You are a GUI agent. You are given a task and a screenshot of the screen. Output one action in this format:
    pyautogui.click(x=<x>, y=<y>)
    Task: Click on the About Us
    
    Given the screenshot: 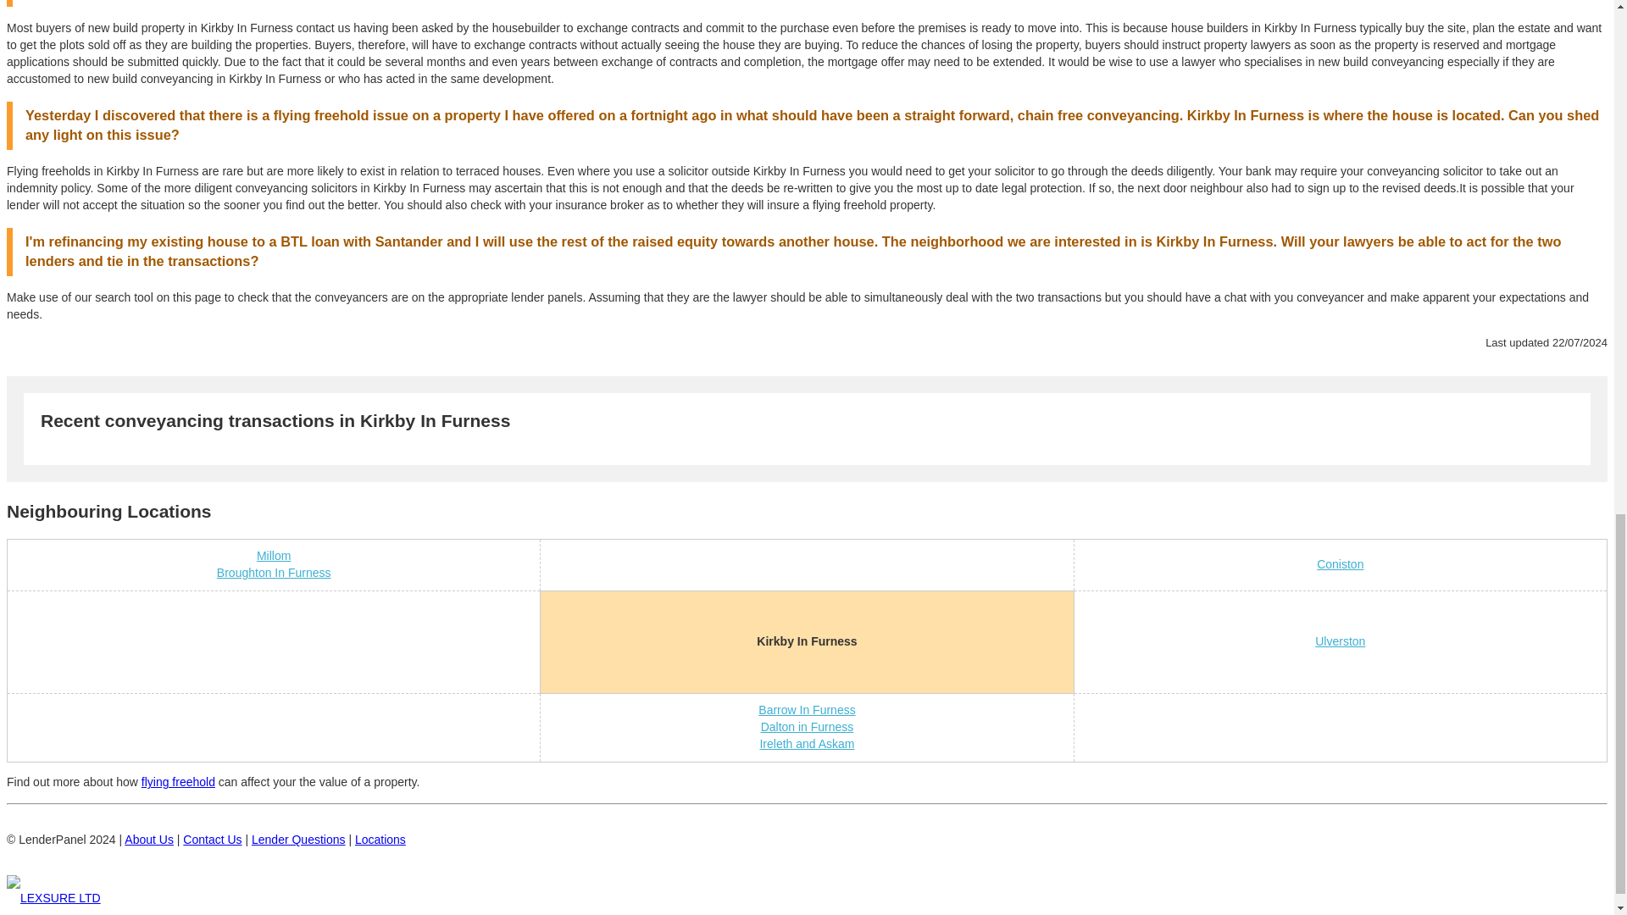 What is the action you would take?
    pyautogui.click(x=149, y=839)
    